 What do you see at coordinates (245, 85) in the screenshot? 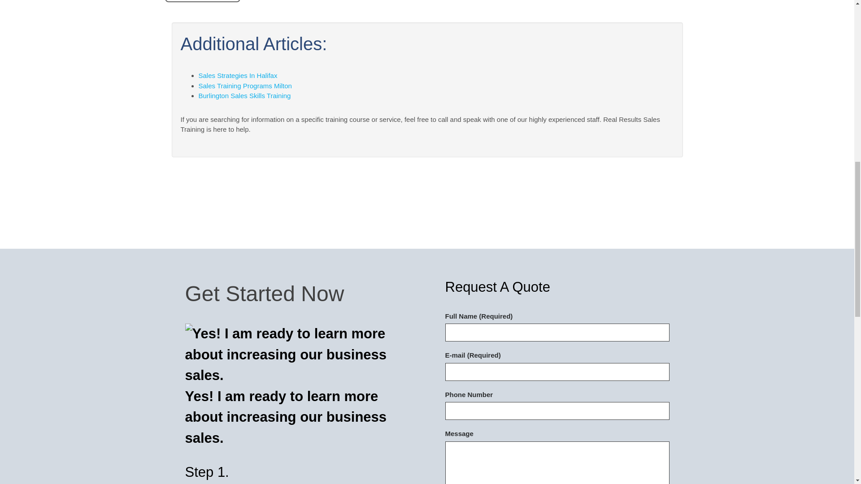
I see `Sales Training Programs Milton` at bounding box center [245, 85].